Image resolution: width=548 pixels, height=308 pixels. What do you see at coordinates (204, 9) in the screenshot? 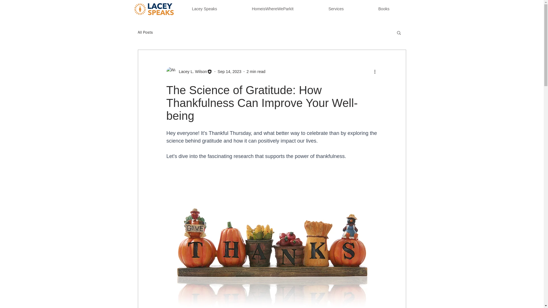
I see `Lacey Speaks` at bounding box center [204, 9].